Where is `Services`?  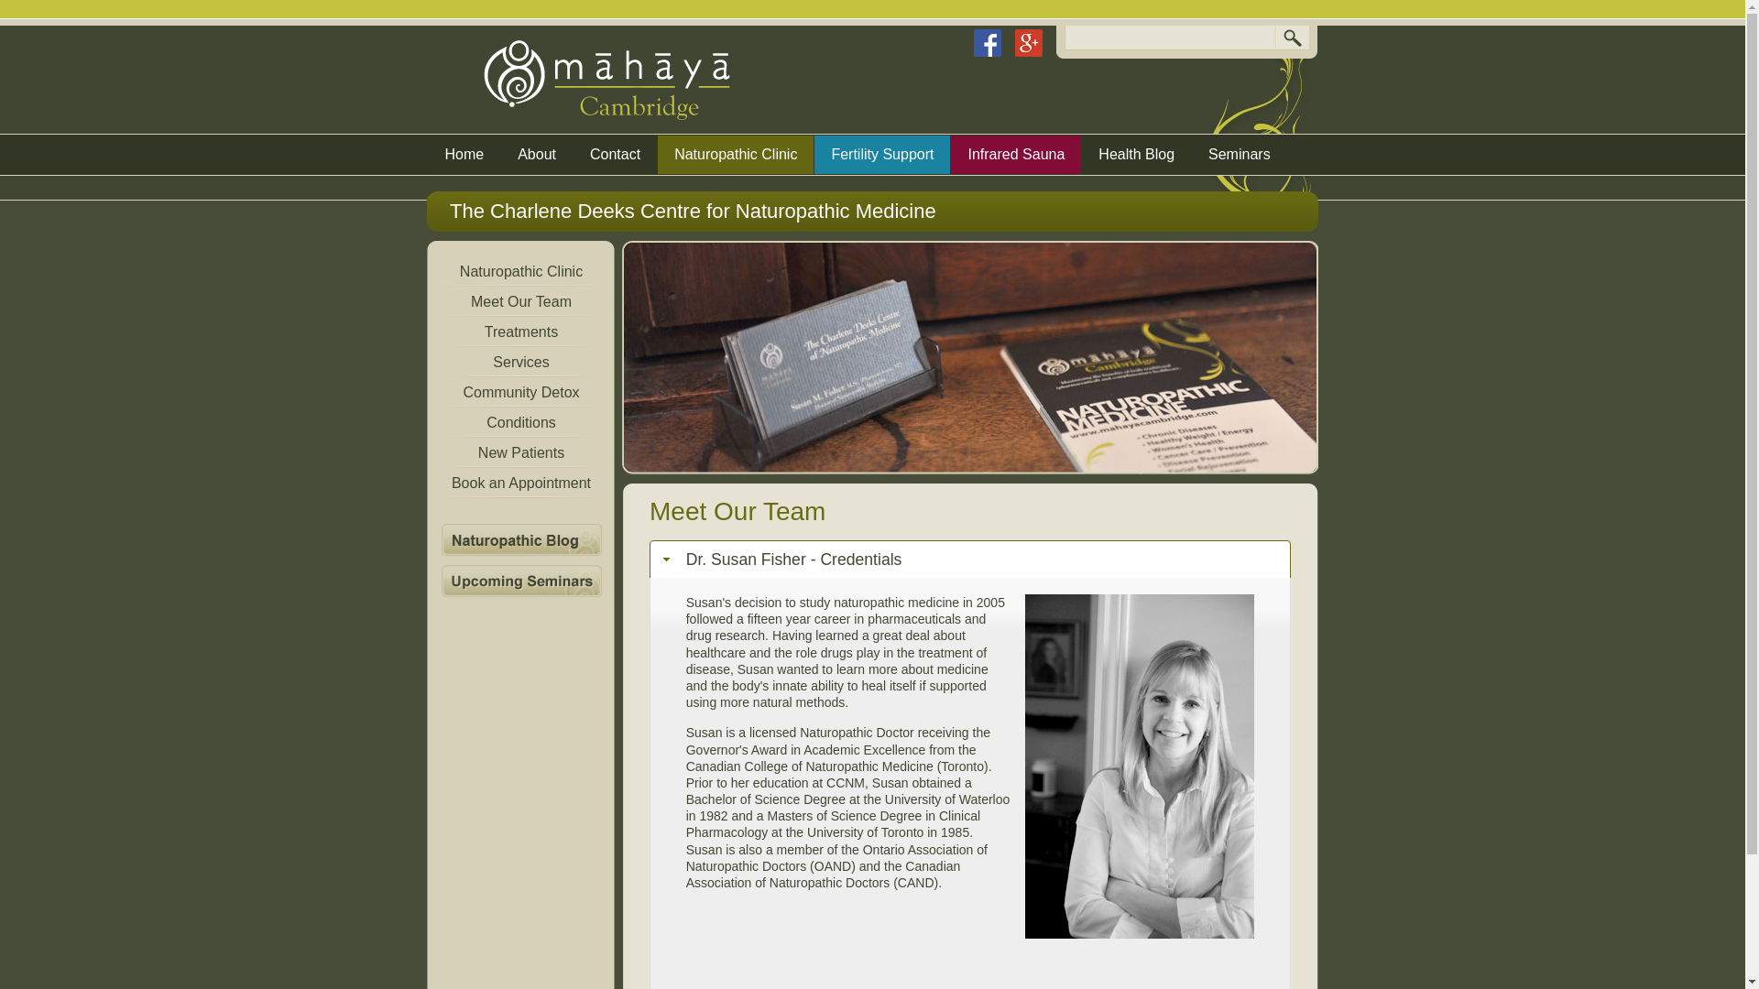 Services is located at coordinates (520, 362).